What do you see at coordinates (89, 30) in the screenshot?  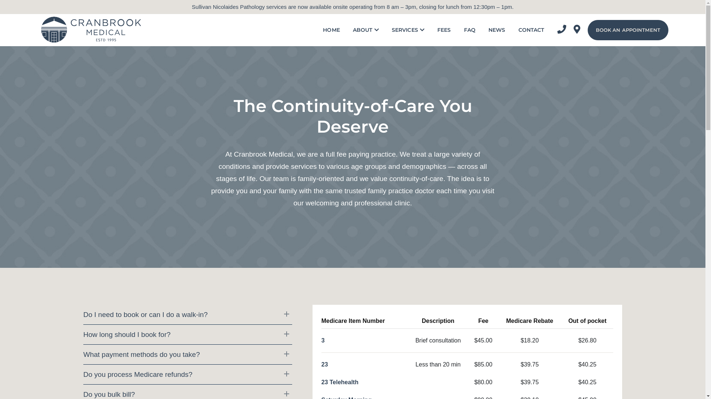 I see `Cranbrook Medical` at bounding box center [89, 30].